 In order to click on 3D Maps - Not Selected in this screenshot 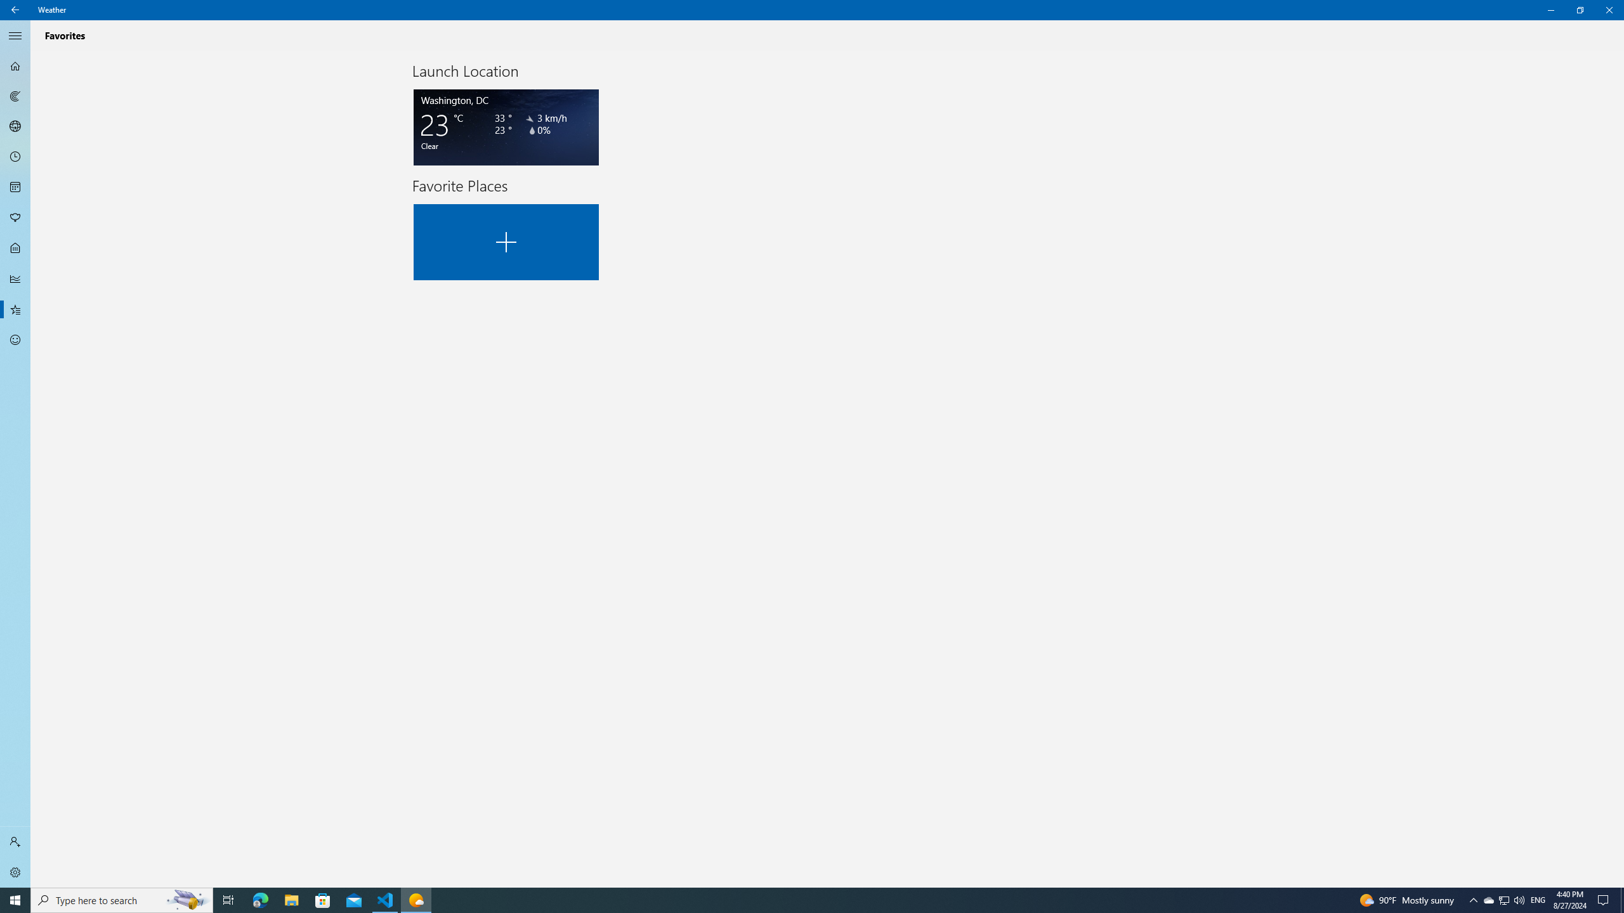, I will do `click(15, 127)`.